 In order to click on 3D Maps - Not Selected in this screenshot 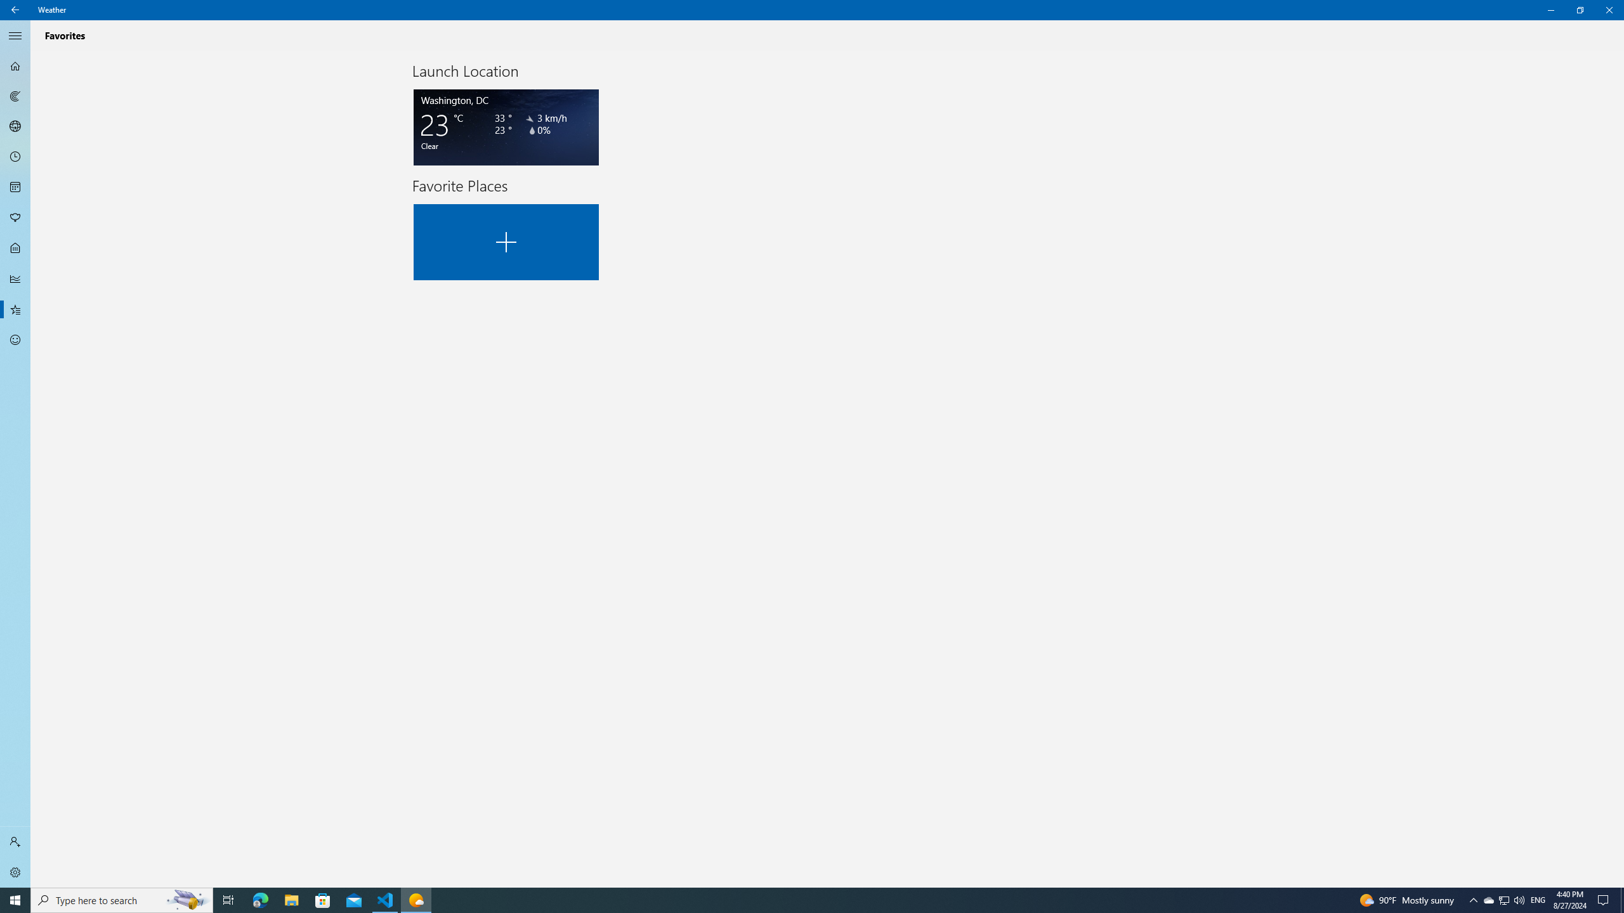, I will do `click(15, 127)`.